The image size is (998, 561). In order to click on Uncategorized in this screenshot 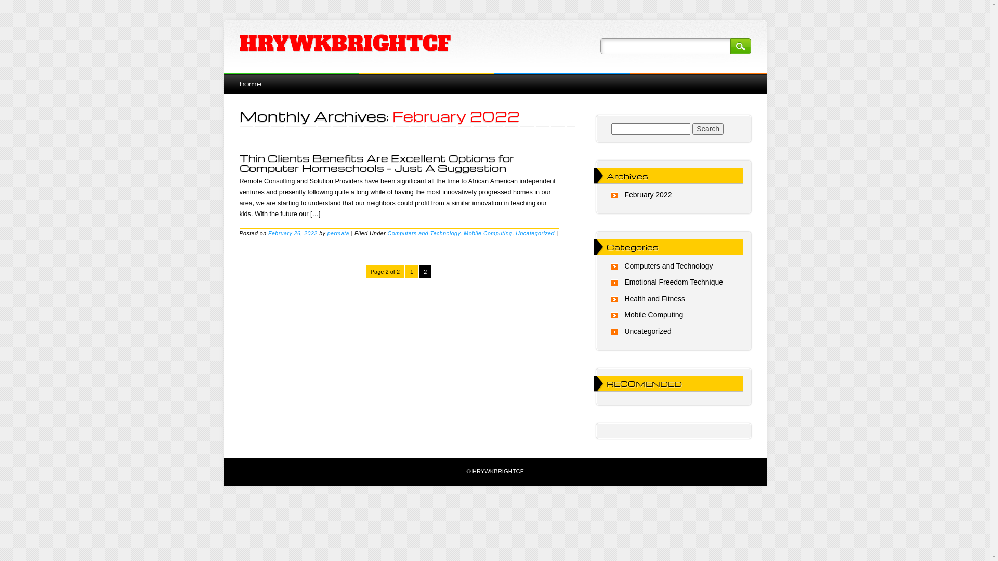, I will do `click(535, 233)`.